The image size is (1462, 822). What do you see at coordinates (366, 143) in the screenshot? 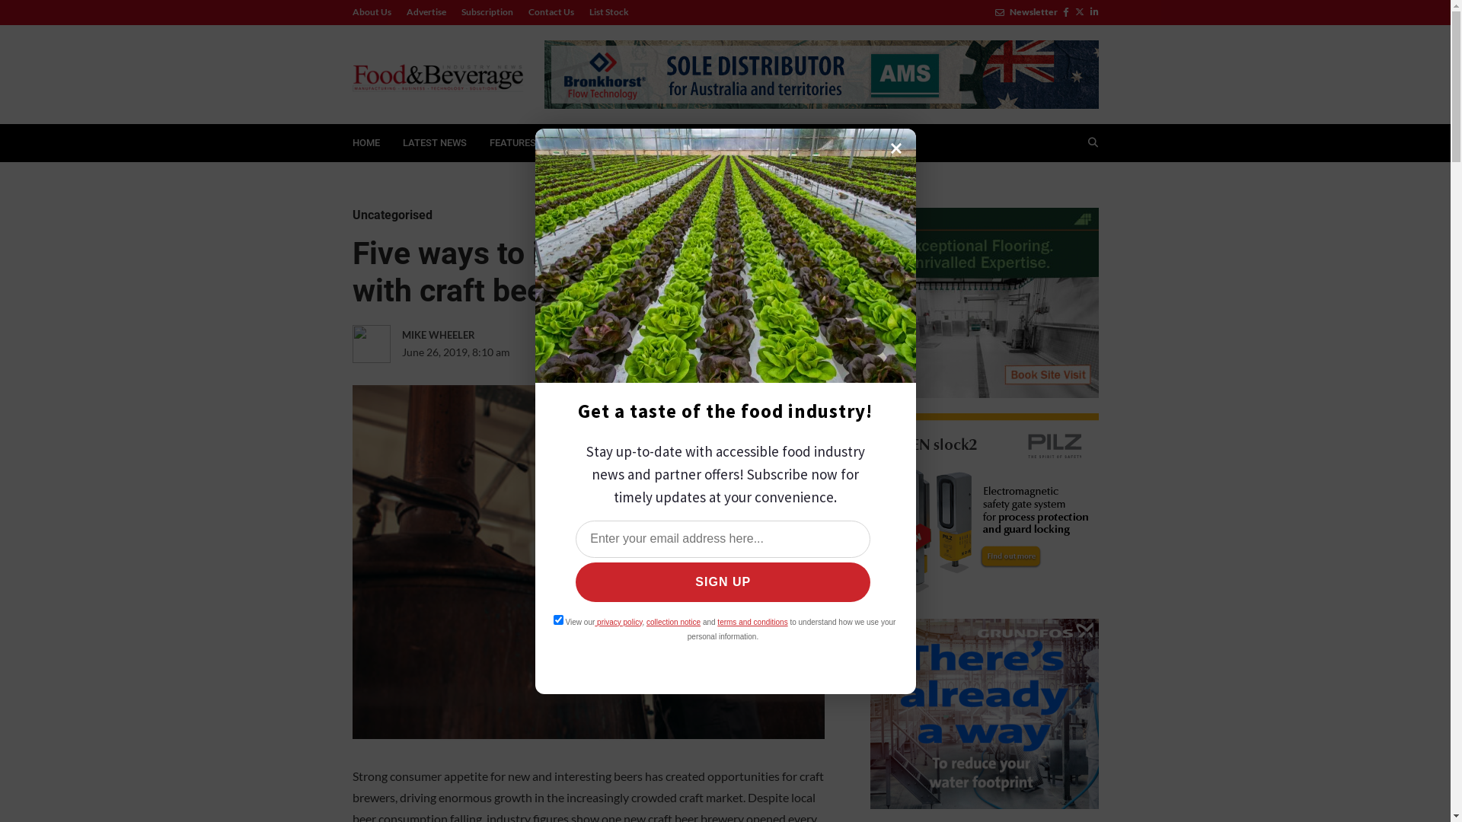
I see `HOME` at bounding box center [366, 143].